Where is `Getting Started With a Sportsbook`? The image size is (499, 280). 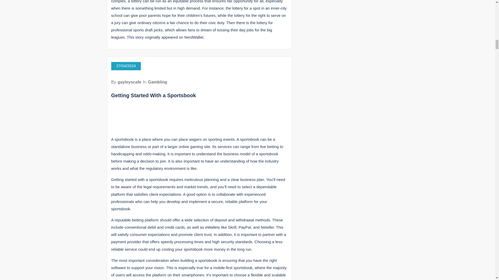 Getting Started With a Sportsbook is located at coordinates (154, 95).